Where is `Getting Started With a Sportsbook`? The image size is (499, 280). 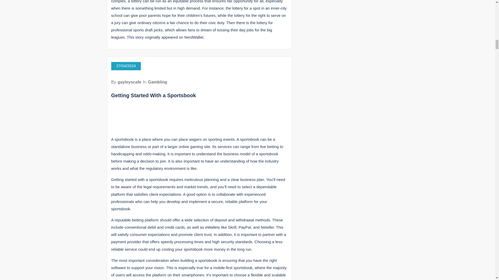 Getting Started With a Sportsbook is located at coordinates (154, 95).